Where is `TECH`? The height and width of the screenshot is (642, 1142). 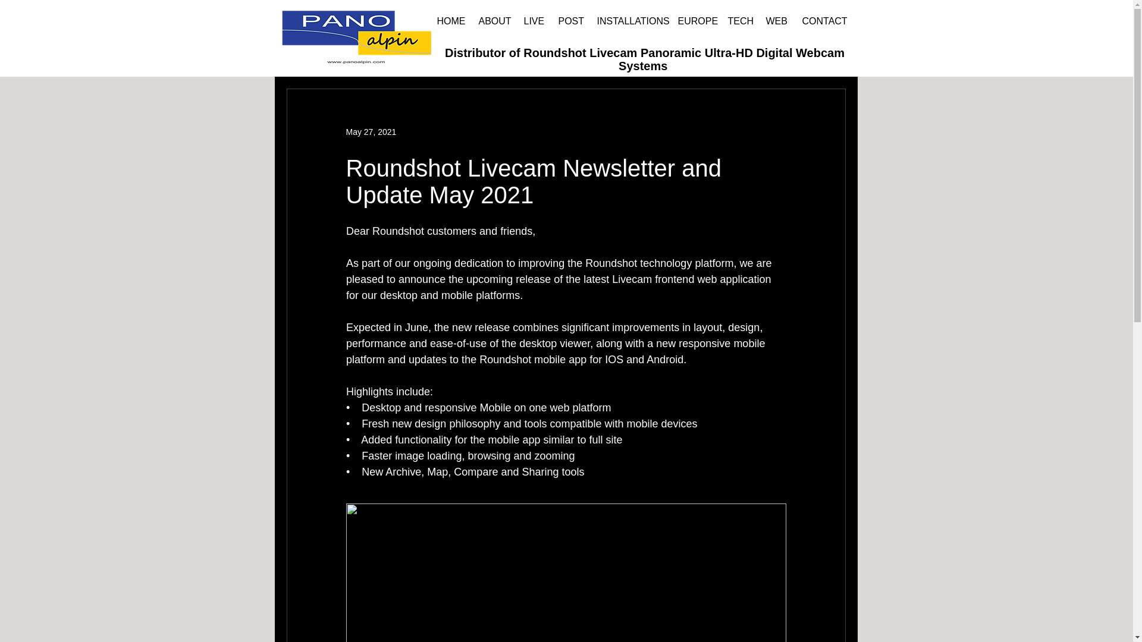 TECH is located at coordinates (737, 21).